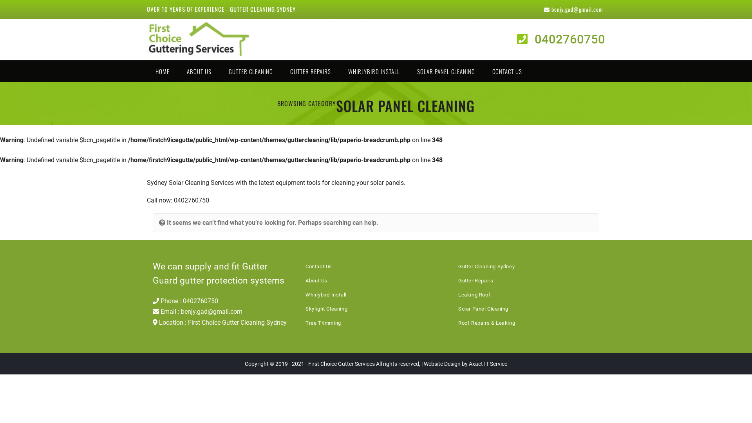  Describe the element at coordinates (474, 295) in the screenshot. I see `Leaking Roof` at that location.